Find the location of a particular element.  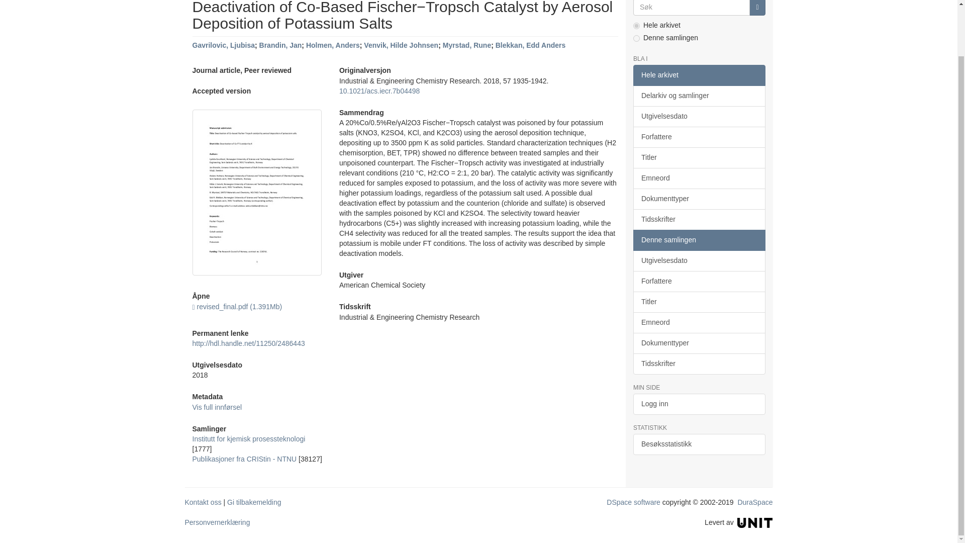

Myrstad, Rune is located at coordinates (467, 45).